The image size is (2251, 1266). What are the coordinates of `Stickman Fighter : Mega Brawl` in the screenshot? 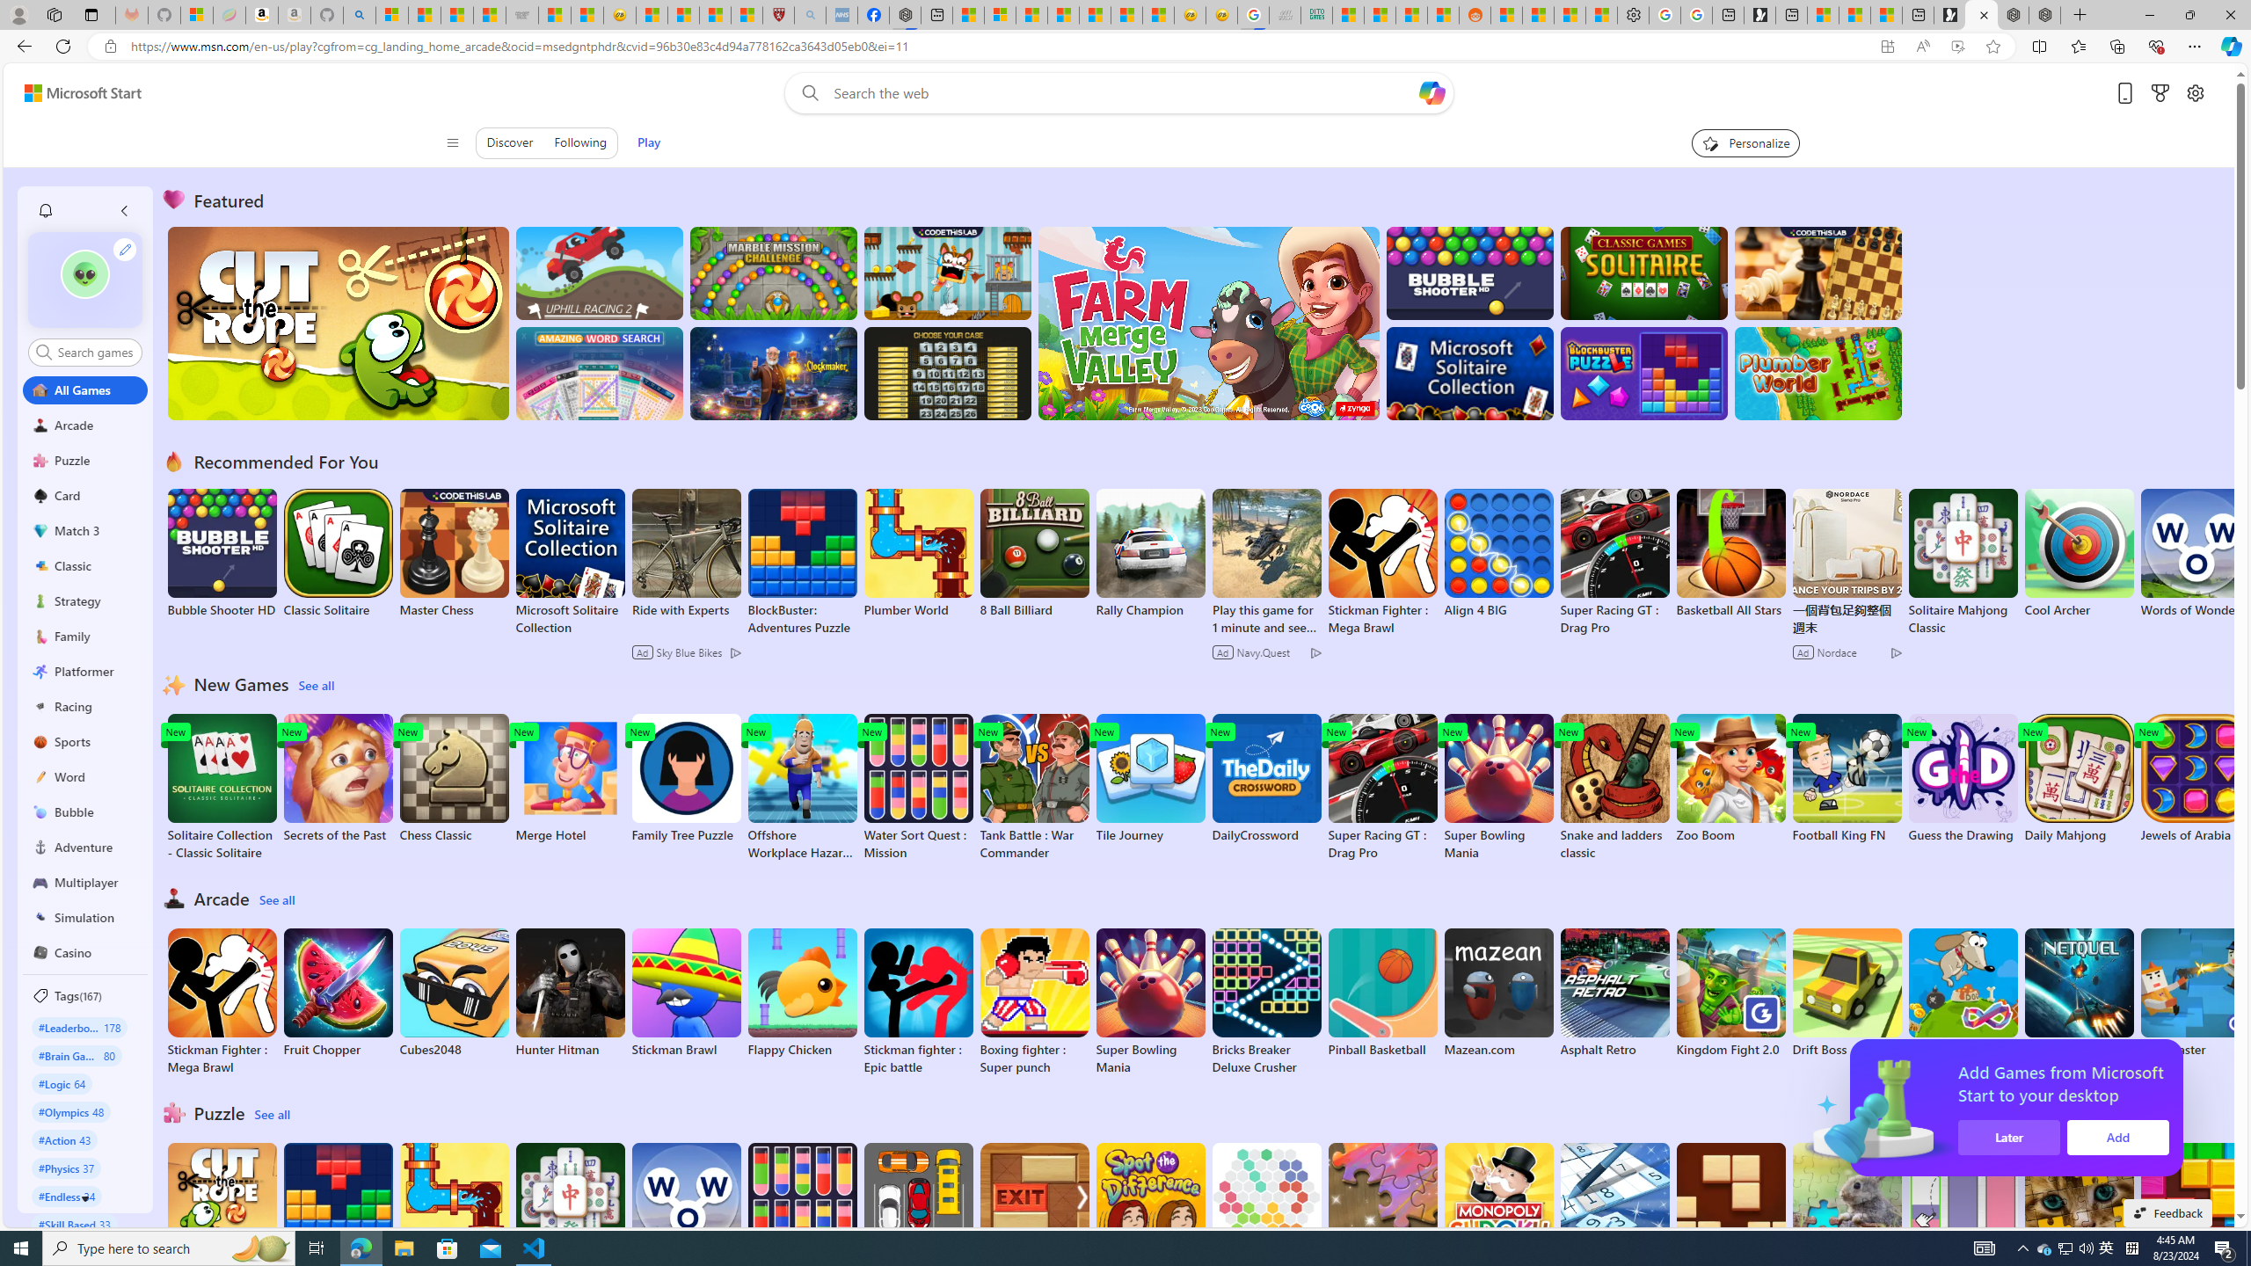 It's located at (222, 1002).